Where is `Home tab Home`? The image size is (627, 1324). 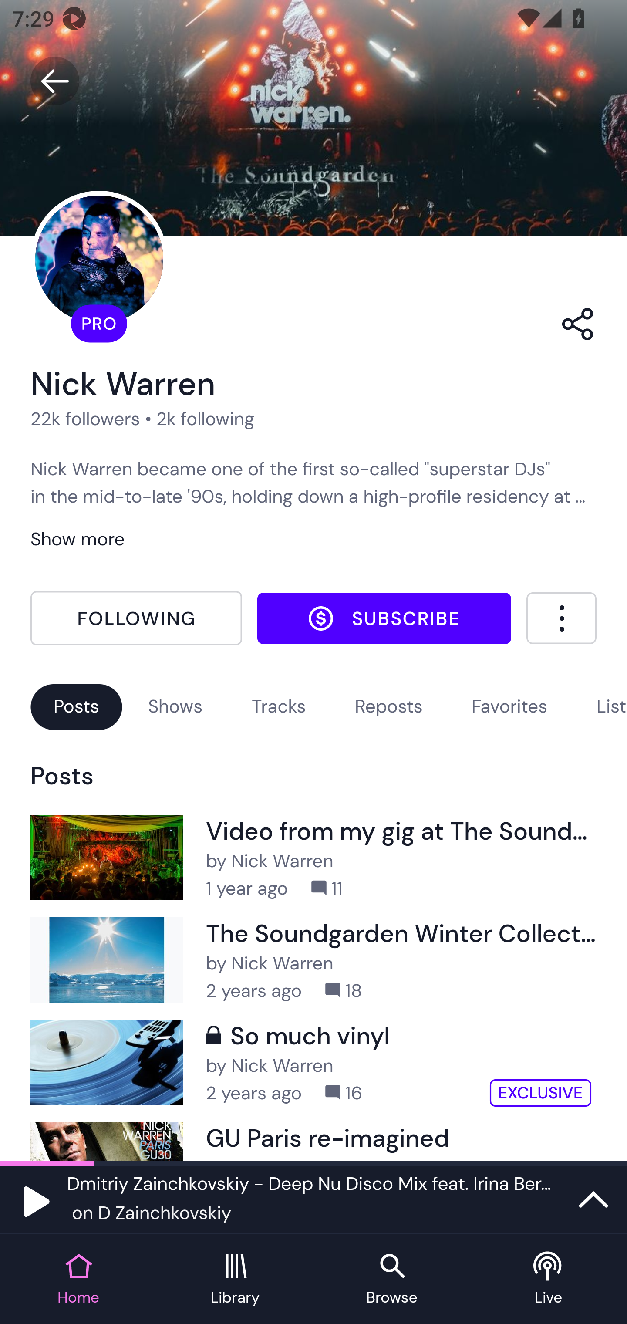 Home tab Home is located at coordinates (78, 1280).